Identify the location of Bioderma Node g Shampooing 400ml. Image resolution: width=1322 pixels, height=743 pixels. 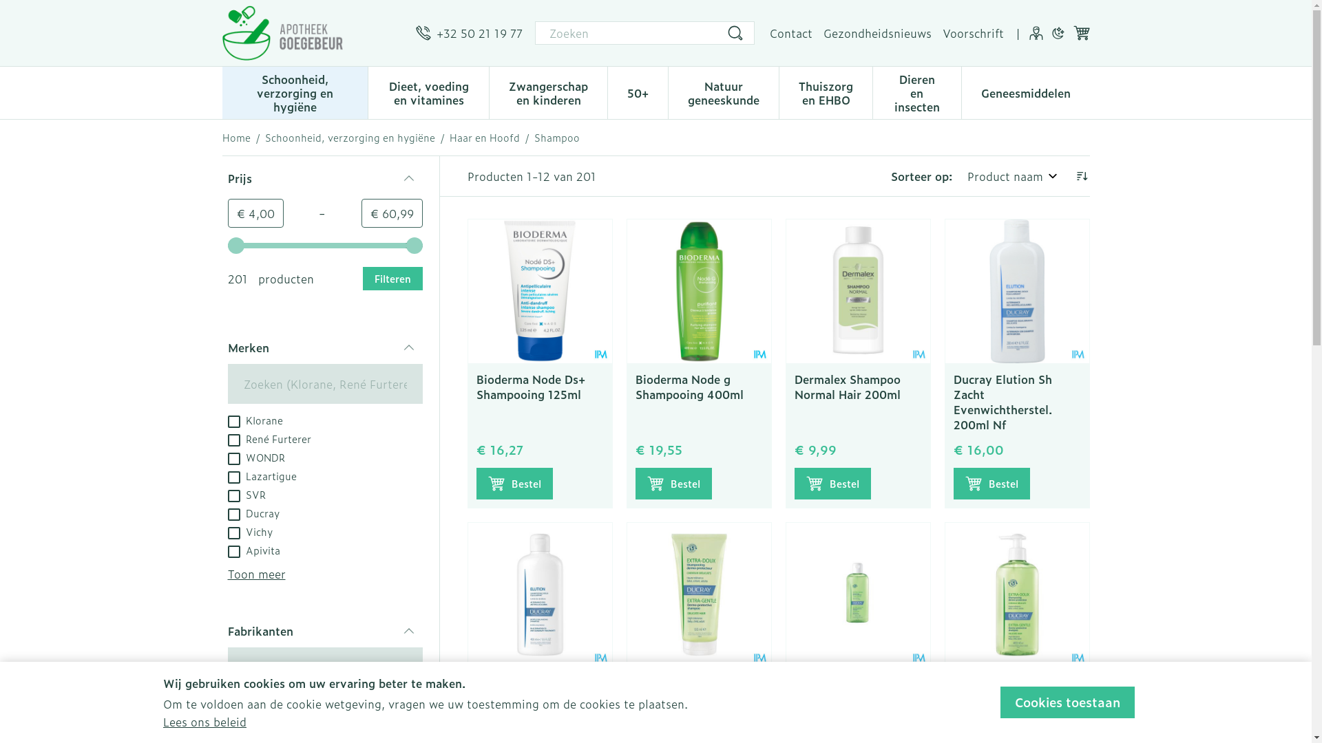
(698, 292).